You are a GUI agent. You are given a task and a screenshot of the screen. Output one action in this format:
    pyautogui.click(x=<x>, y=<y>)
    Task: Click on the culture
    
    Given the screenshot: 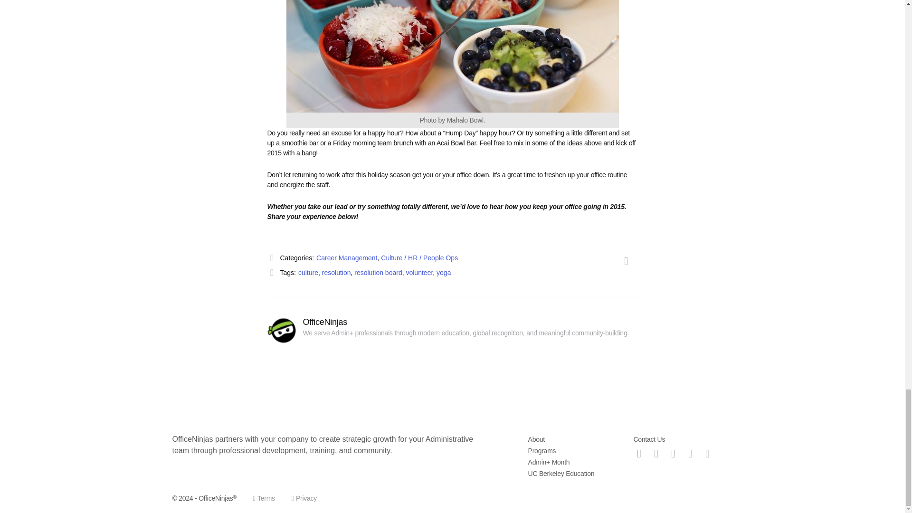 What is the action you would take?
    pyautogui.click(x=308, y=273)
    